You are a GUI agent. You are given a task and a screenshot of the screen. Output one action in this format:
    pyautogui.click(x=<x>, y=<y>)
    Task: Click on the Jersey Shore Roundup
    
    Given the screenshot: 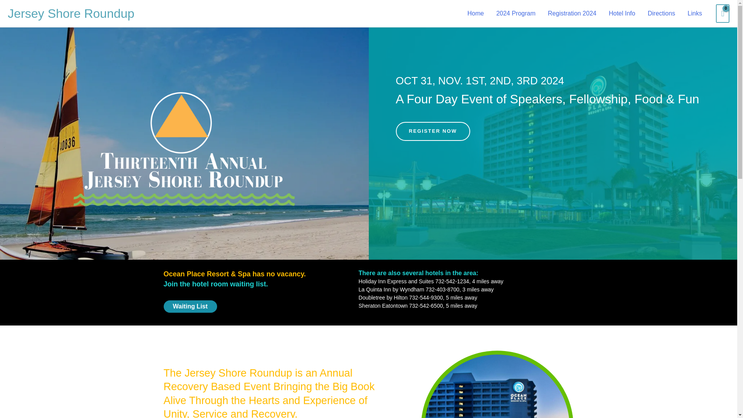 What is the action you would take?
    pyautogui.click(x=71, y=13)
    